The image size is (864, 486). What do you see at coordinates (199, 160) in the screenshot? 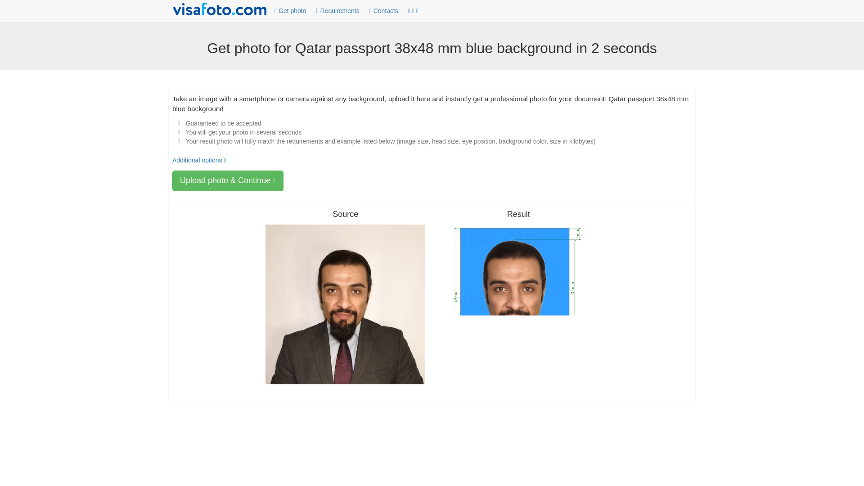
I see `Additional options` at bounding box center [199, 160].